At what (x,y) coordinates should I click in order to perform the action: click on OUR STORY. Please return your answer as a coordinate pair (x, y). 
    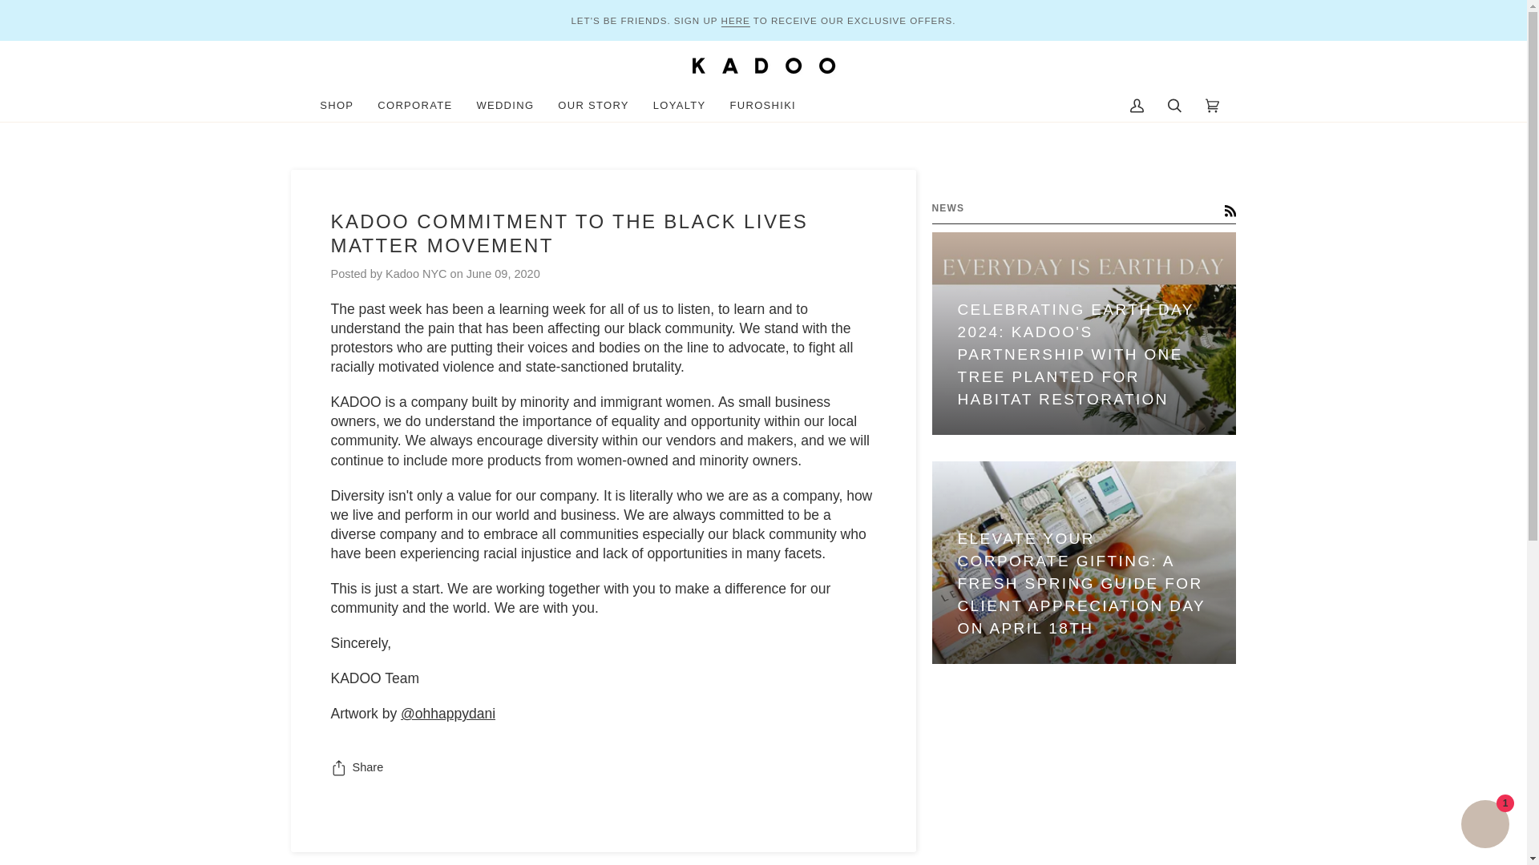
    Looking at the image, I should click on (593, 106).